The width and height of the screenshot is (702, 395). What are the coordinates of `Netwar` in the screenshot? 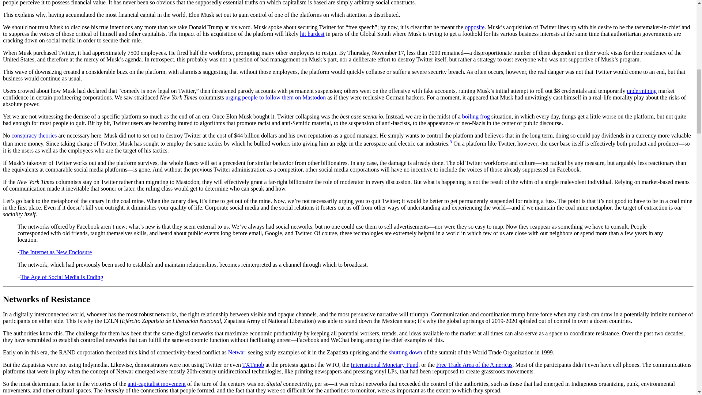 It's located at (237, 352).